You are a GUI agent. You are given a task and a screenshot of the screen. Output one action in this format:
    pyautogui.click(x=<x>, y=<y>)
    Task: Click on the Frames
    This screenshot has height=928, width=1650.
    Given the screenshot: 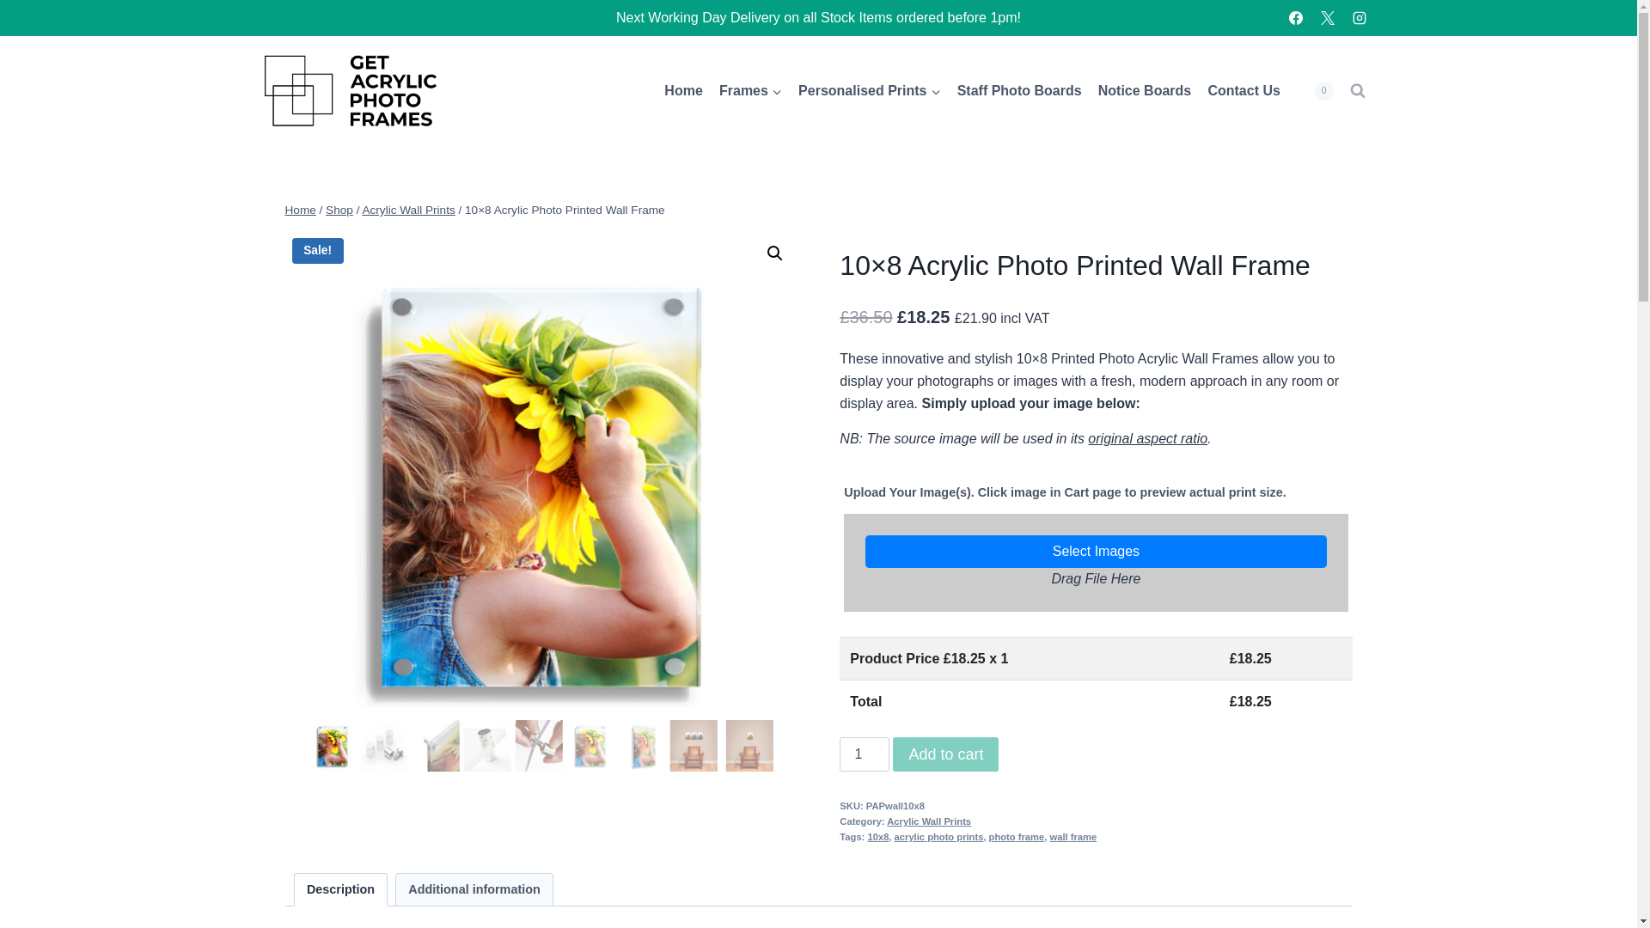 What is the action you would take?
    pyautogui.click(x=750, y=91)
    